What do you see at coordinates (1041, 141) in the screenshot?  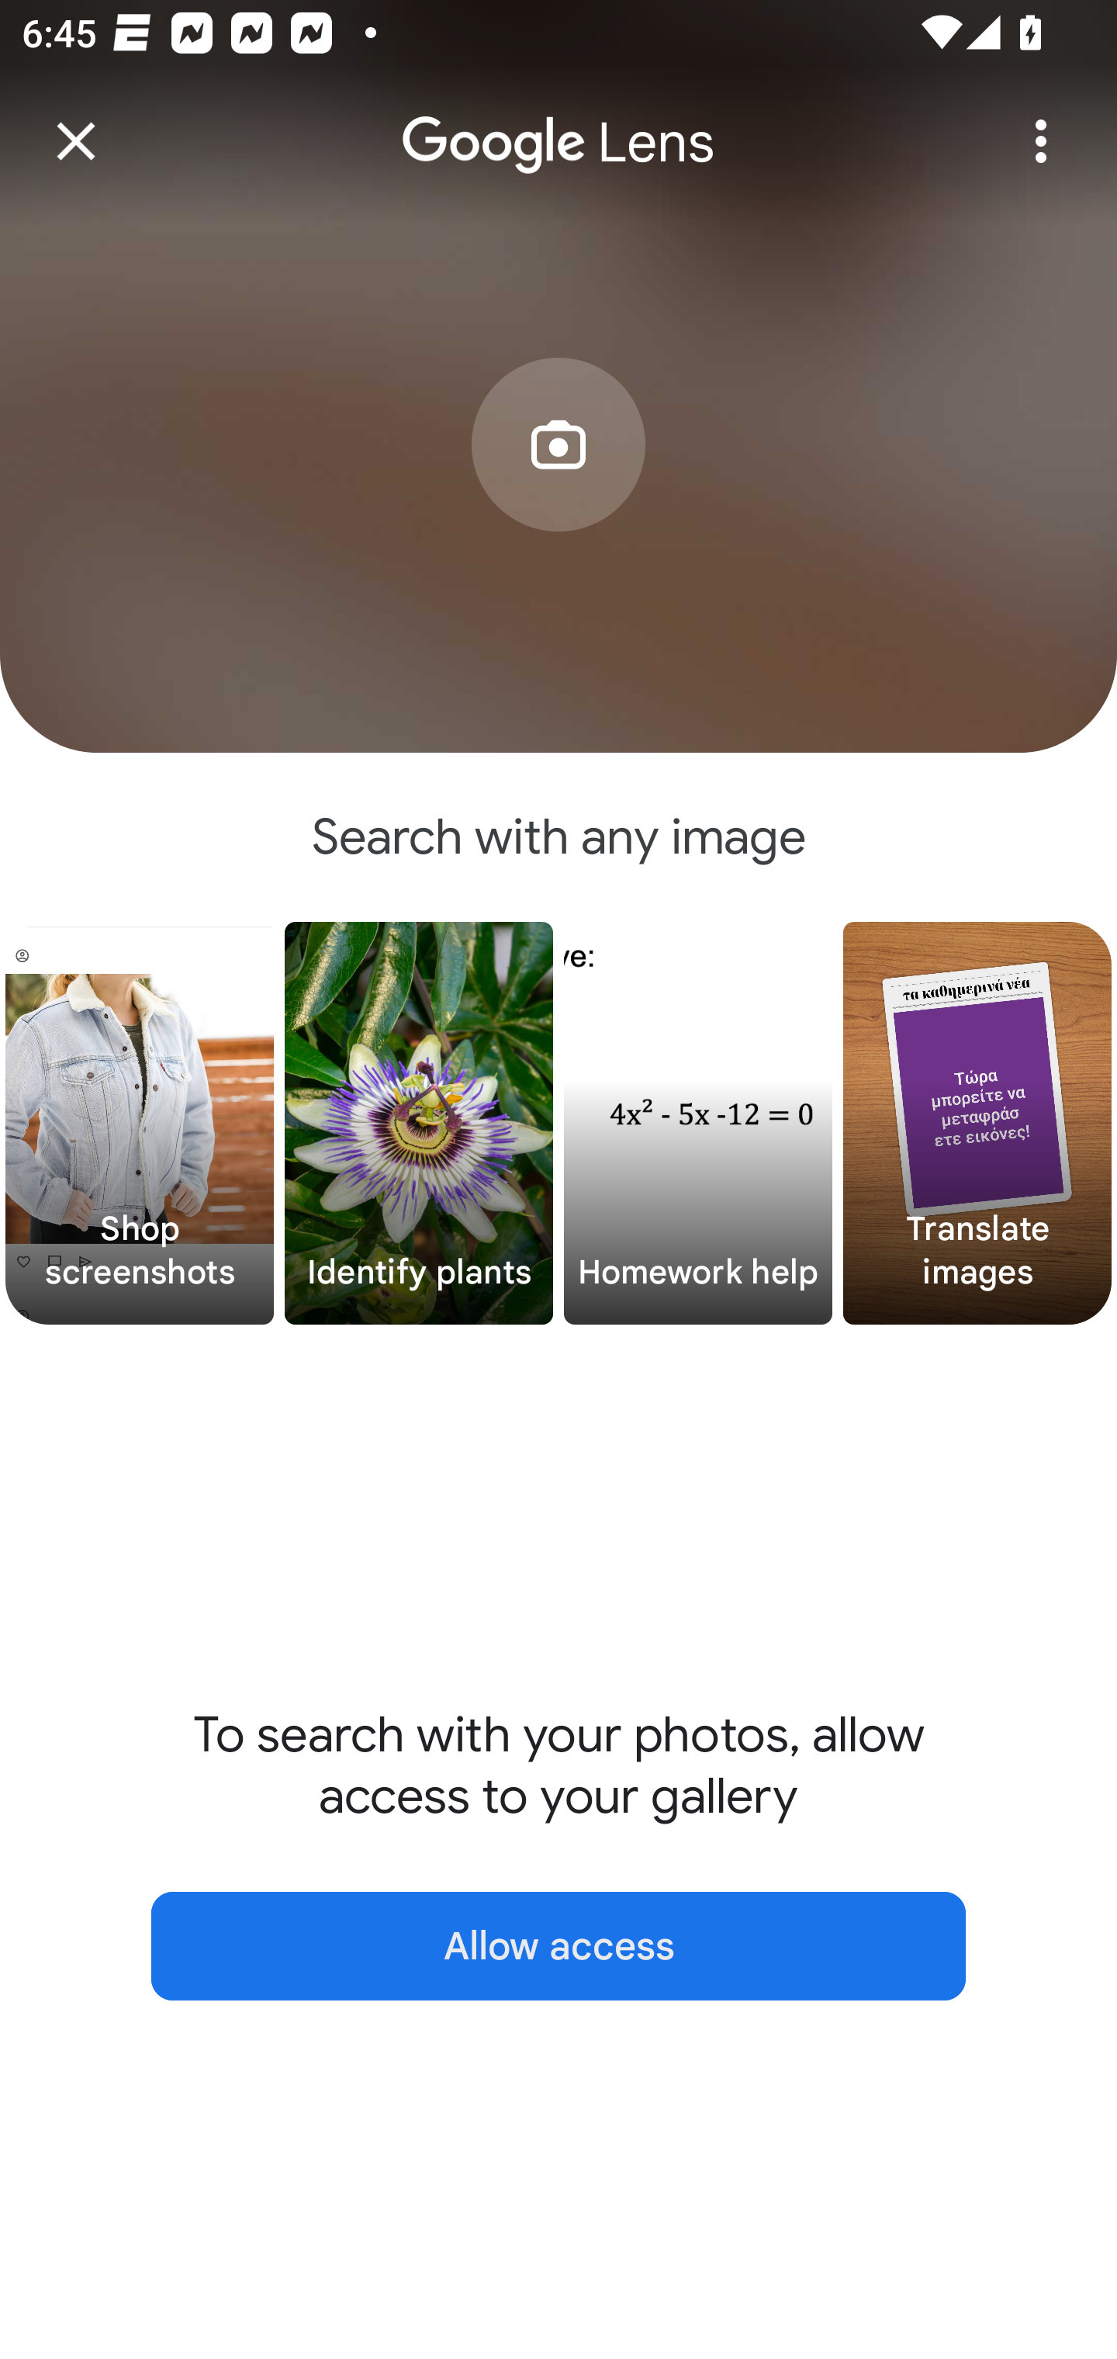 I see `More options` at bounding box center [1041, 141].